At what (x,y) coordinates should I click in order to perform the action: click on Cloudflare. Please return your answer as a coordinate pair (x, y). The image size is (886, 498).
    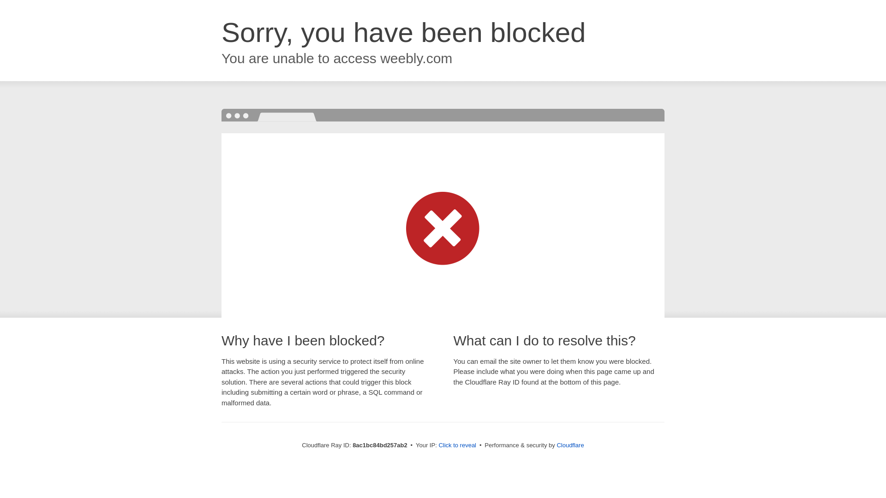
    Looking at the image, I should click on (570, 445).